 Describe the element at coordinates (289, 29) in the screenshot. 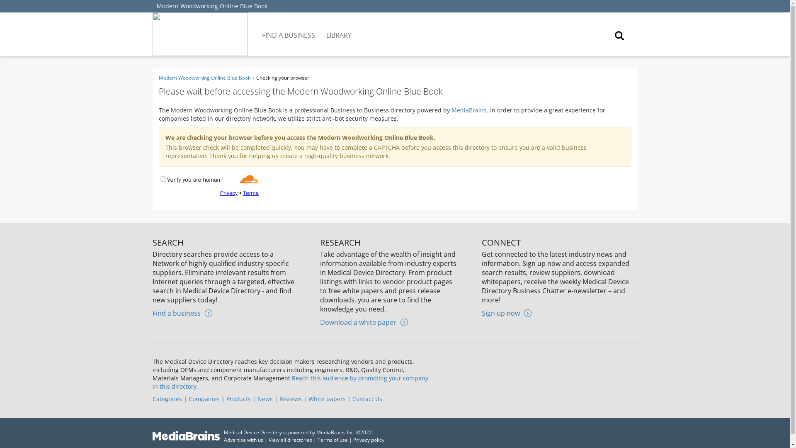

I see `FIND A BUSINESS` at that location.